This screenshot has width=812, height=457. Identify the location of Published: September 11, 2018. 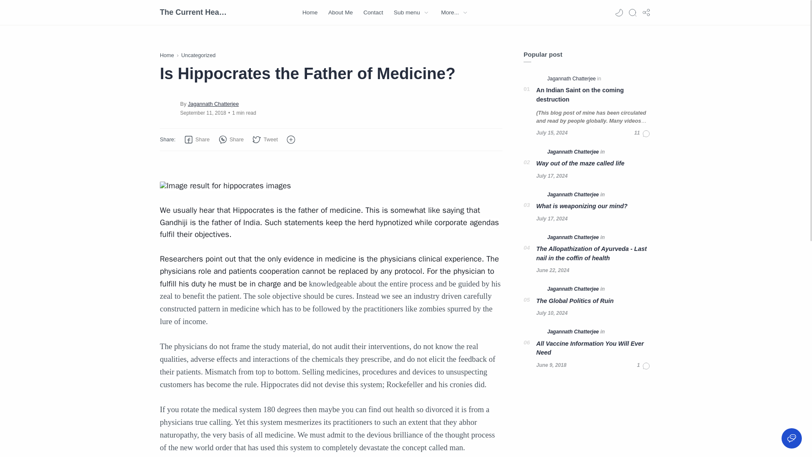
(203, 113).